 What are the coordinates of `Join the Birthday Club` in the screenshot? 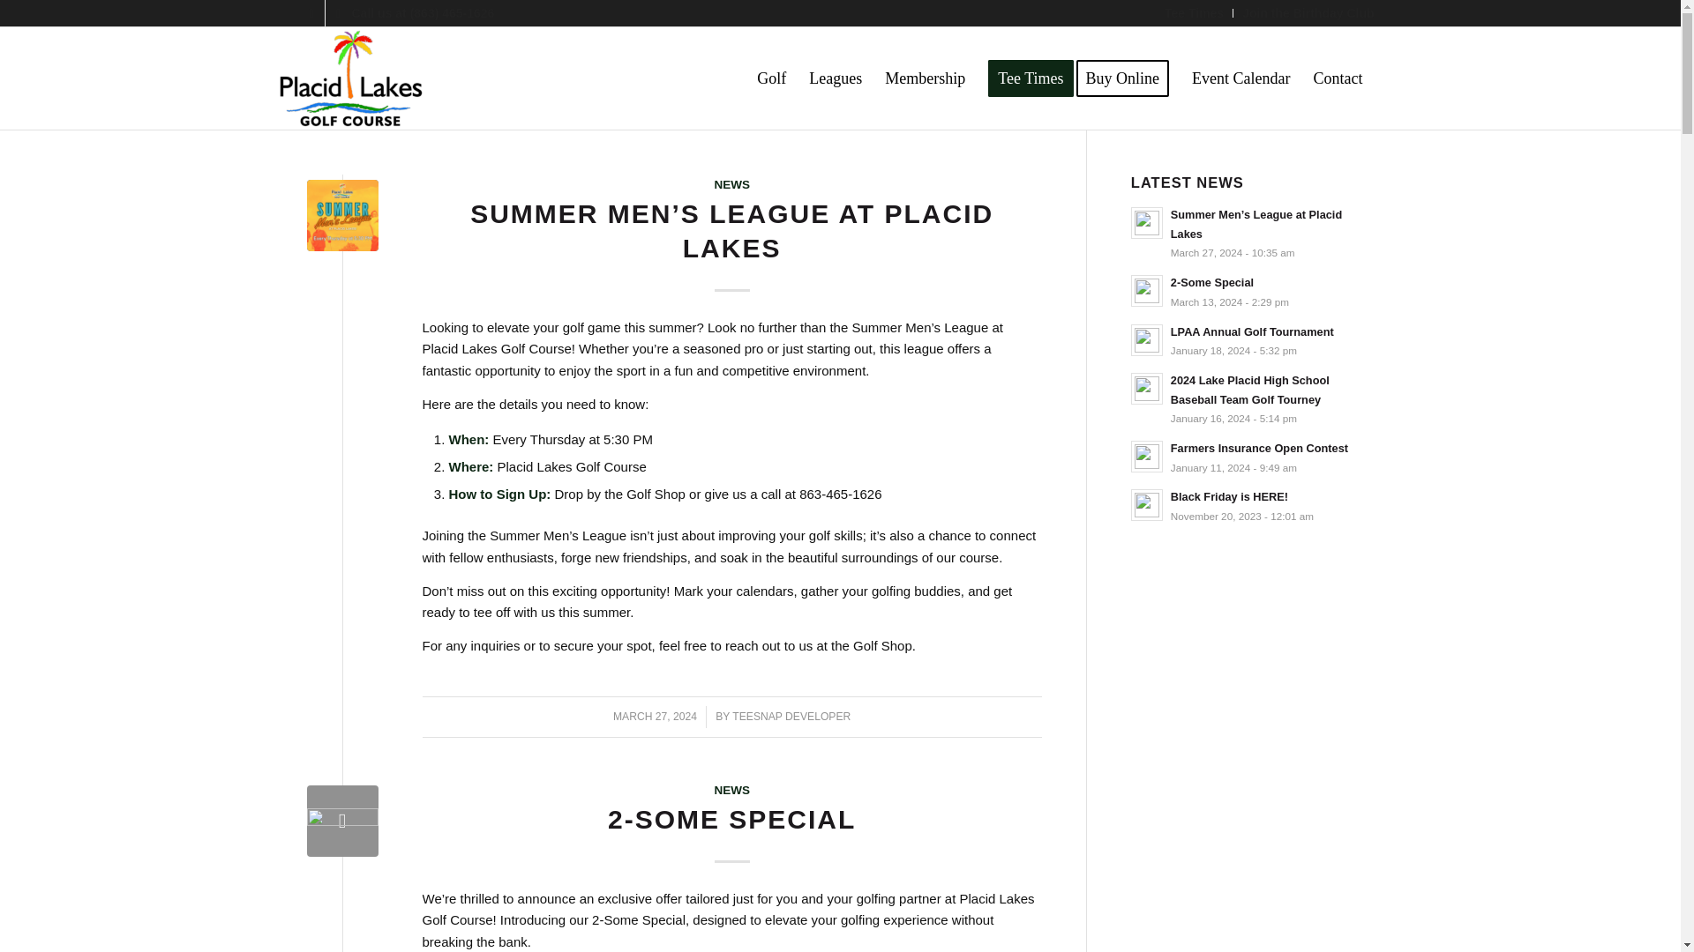 It's located at (1308, 13).